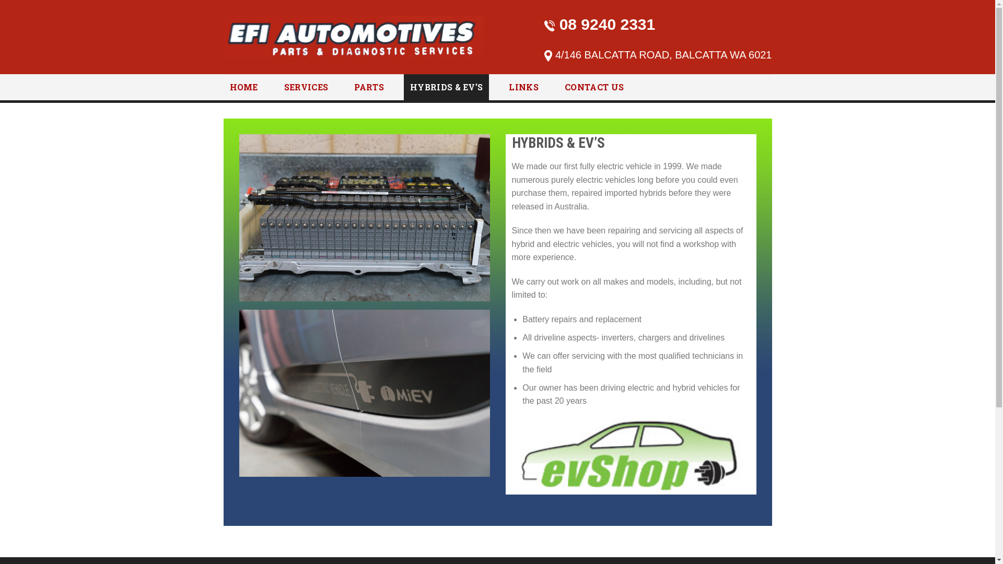 The height and width of the screenshot is (564, 1003). I want to click on 4/146 BALCATTA ROAD, BALCATTA WA 6021, so click(658, 55).